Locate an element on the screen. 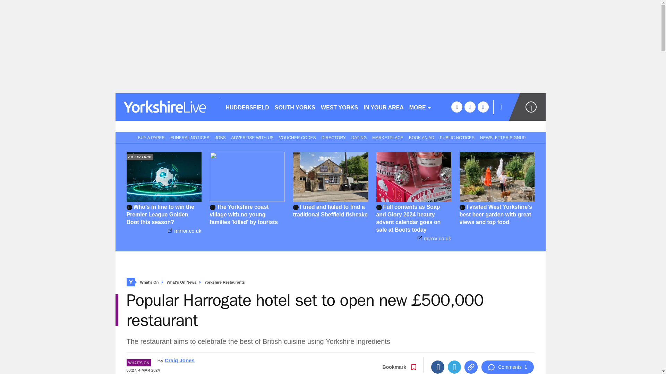 This screenshot has width=666, height=374. Comments is located at coordinates (507, 367).